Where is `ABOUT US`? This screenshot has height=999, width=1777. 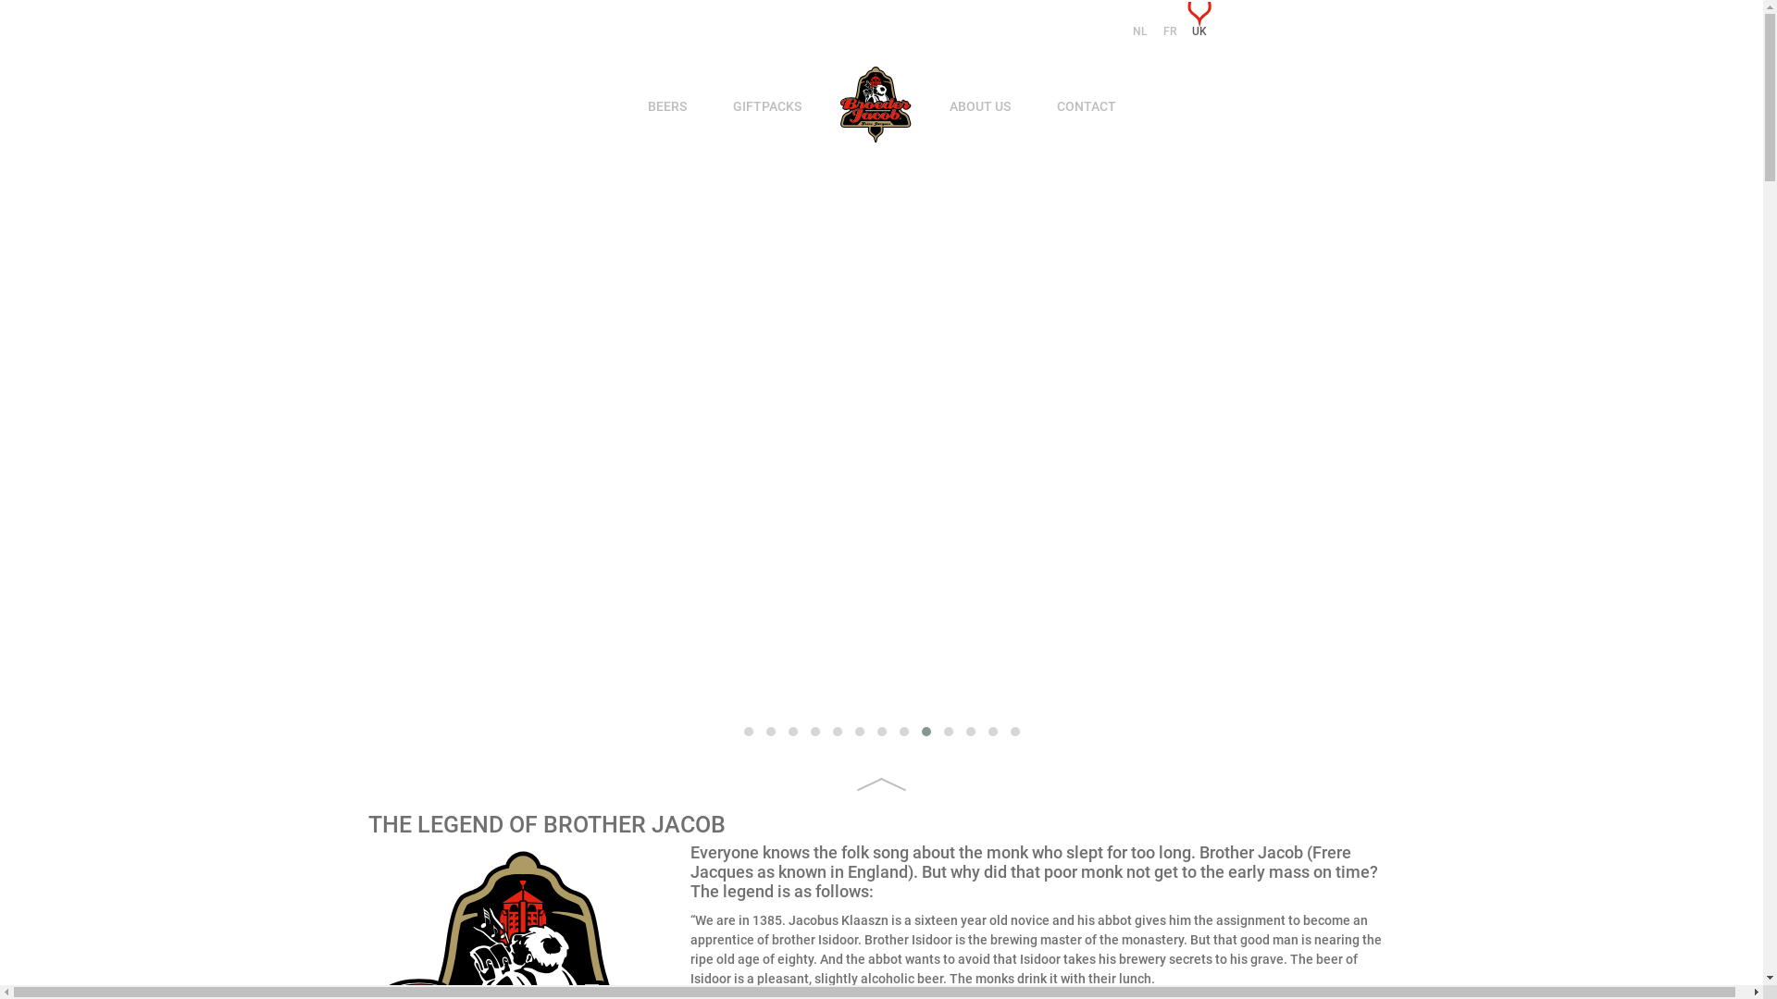 ABOUT US is located at coordinates (980, 107).